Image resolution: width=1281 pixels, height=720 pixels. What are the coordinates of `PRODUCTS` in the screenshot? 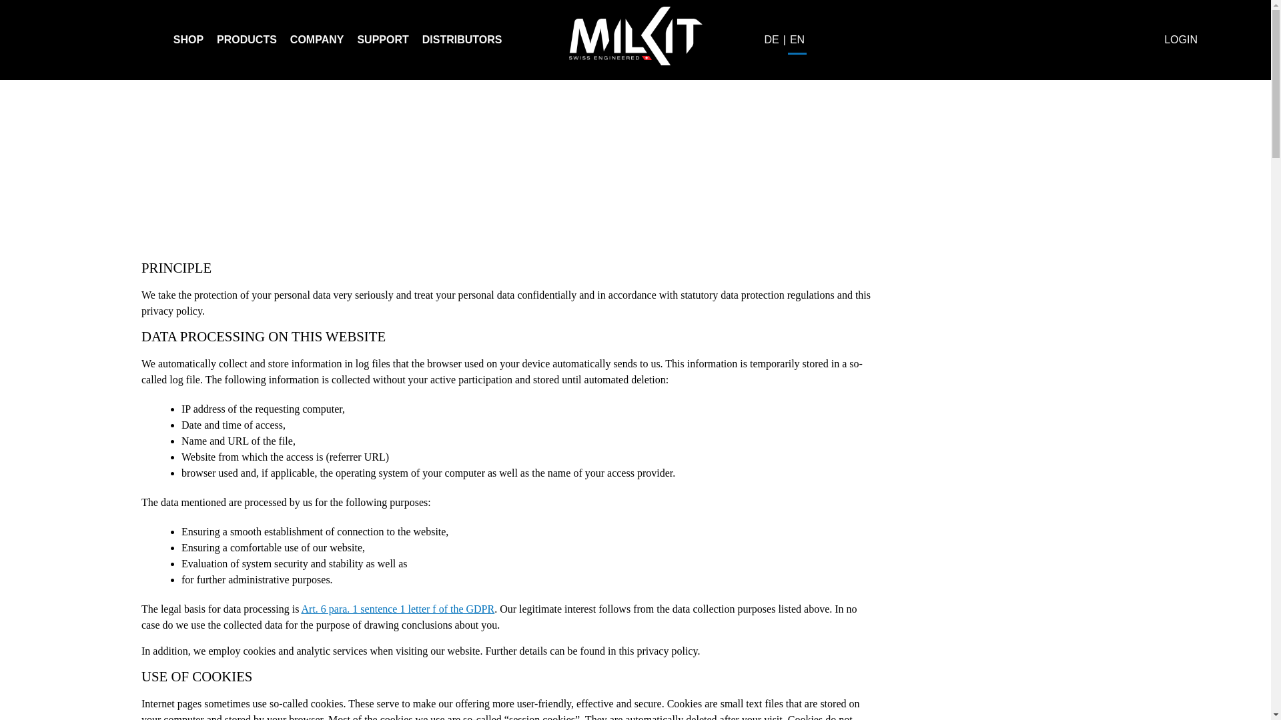 It's located at (246, 40).